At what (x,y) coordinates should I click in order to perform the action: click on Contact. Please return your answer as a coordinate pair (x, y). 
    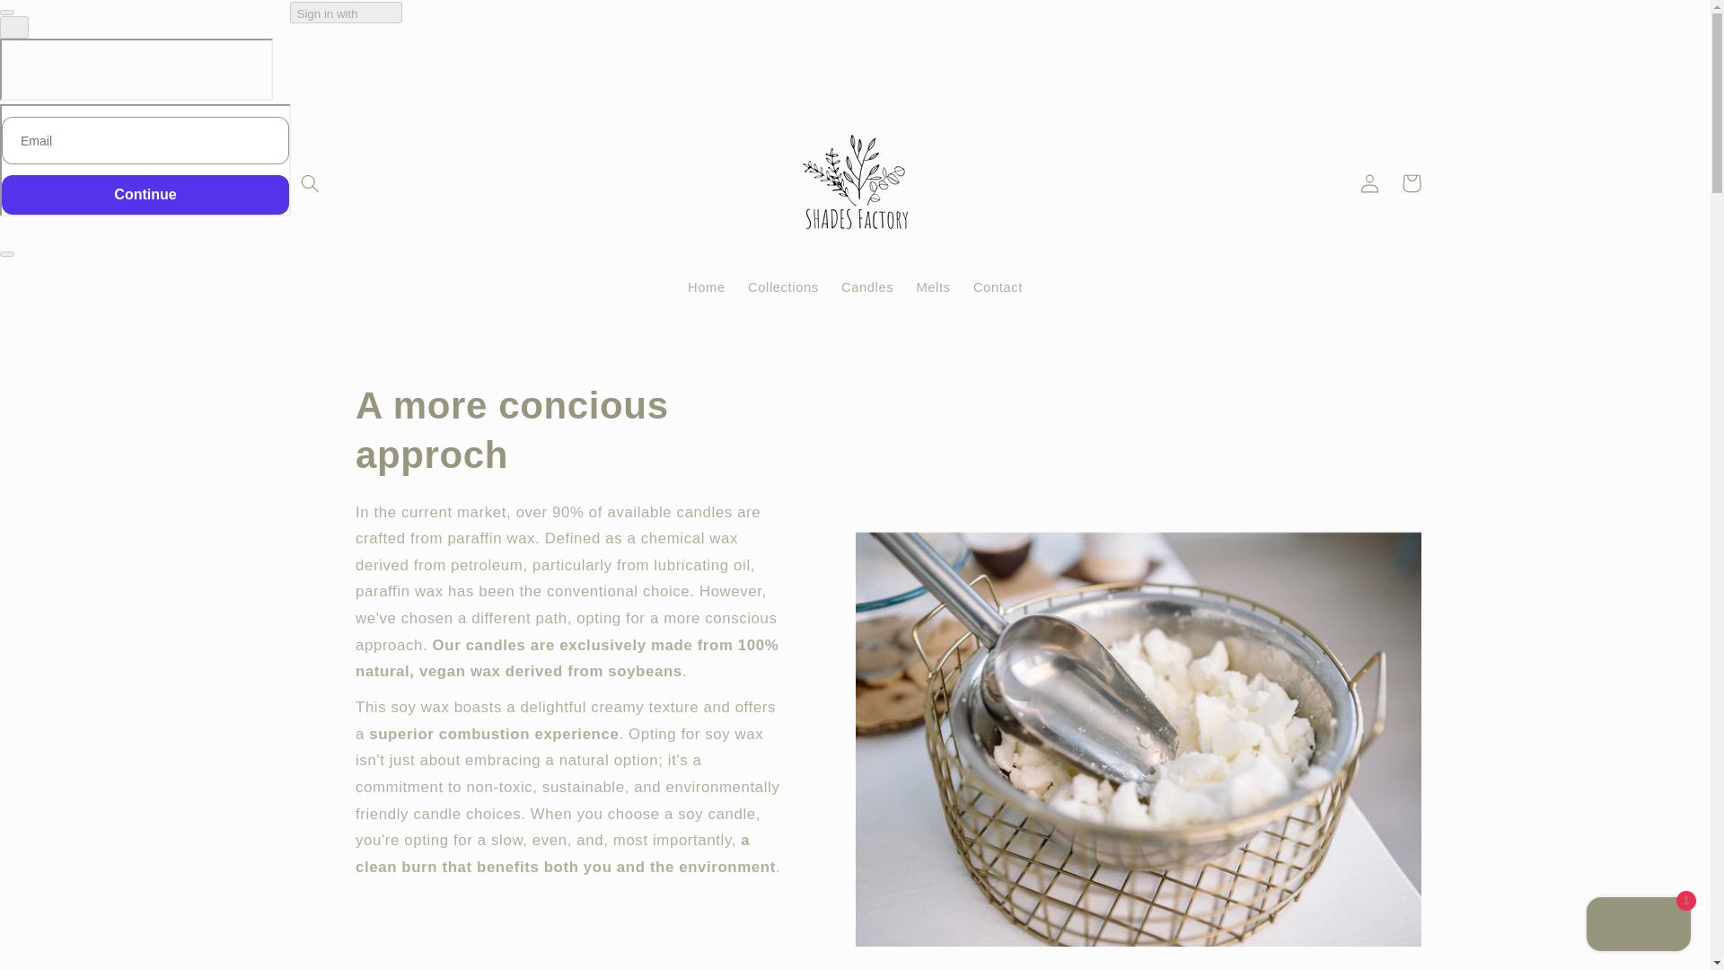
    Looking at the image, I should click on (997, 287).